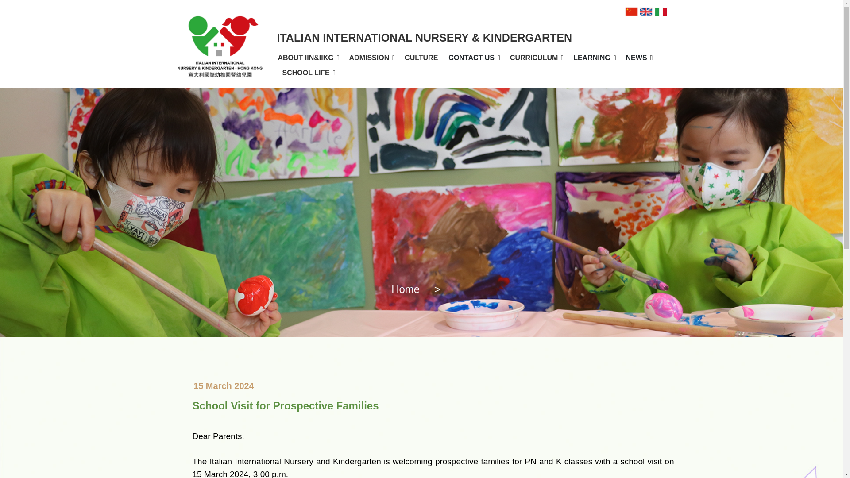  What do you see at coordinates (471, 58) in the screenshot?
I see `CONTACT US` at bounding box center [471, 58].